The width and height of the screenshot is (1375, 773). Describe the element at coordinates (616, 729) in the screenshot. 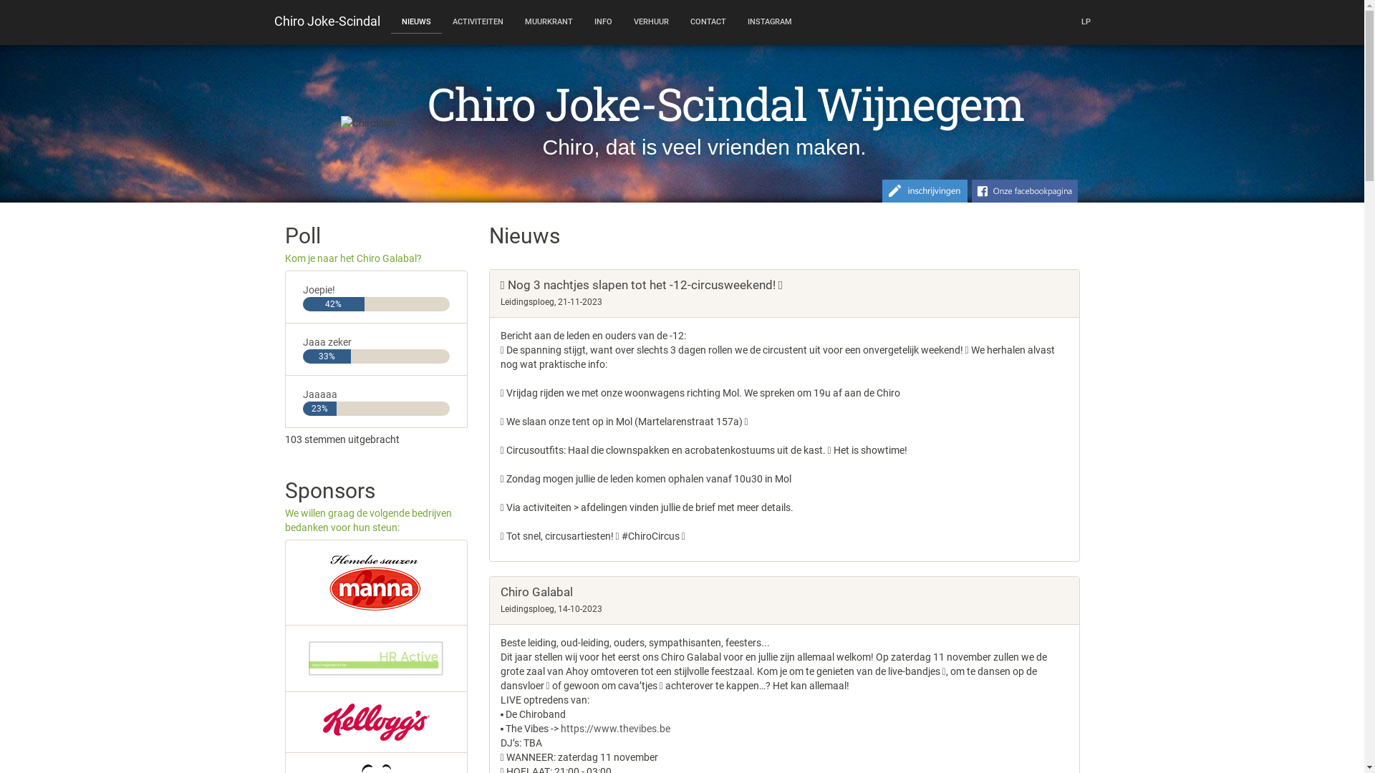

I see `https://www.thevibes.be` at that location.